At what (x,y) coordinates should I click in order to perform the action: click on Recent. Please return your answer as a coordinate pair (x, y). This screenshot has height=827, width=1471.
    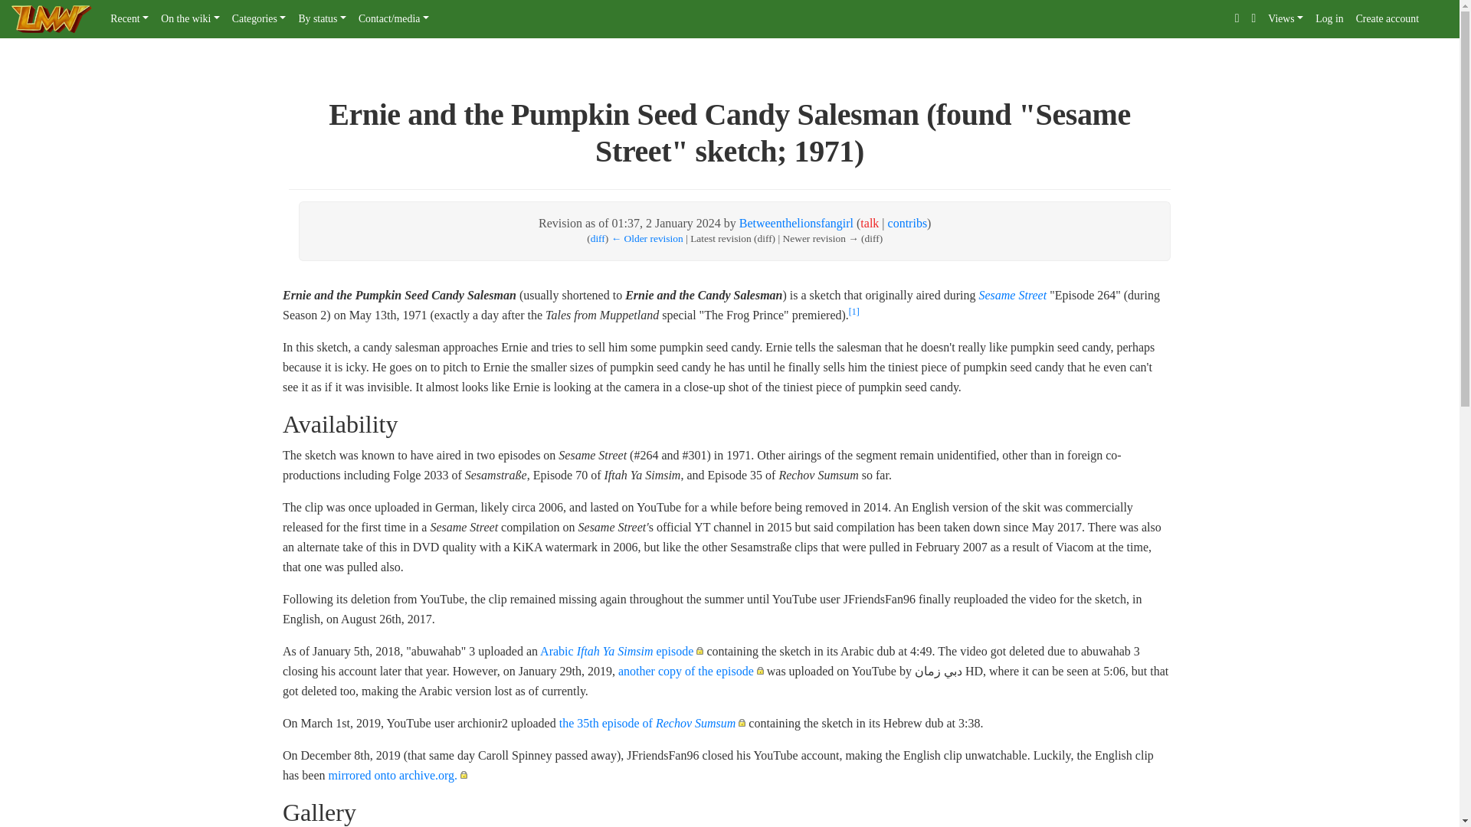
    Looking at the image, I should click on (129, 19).